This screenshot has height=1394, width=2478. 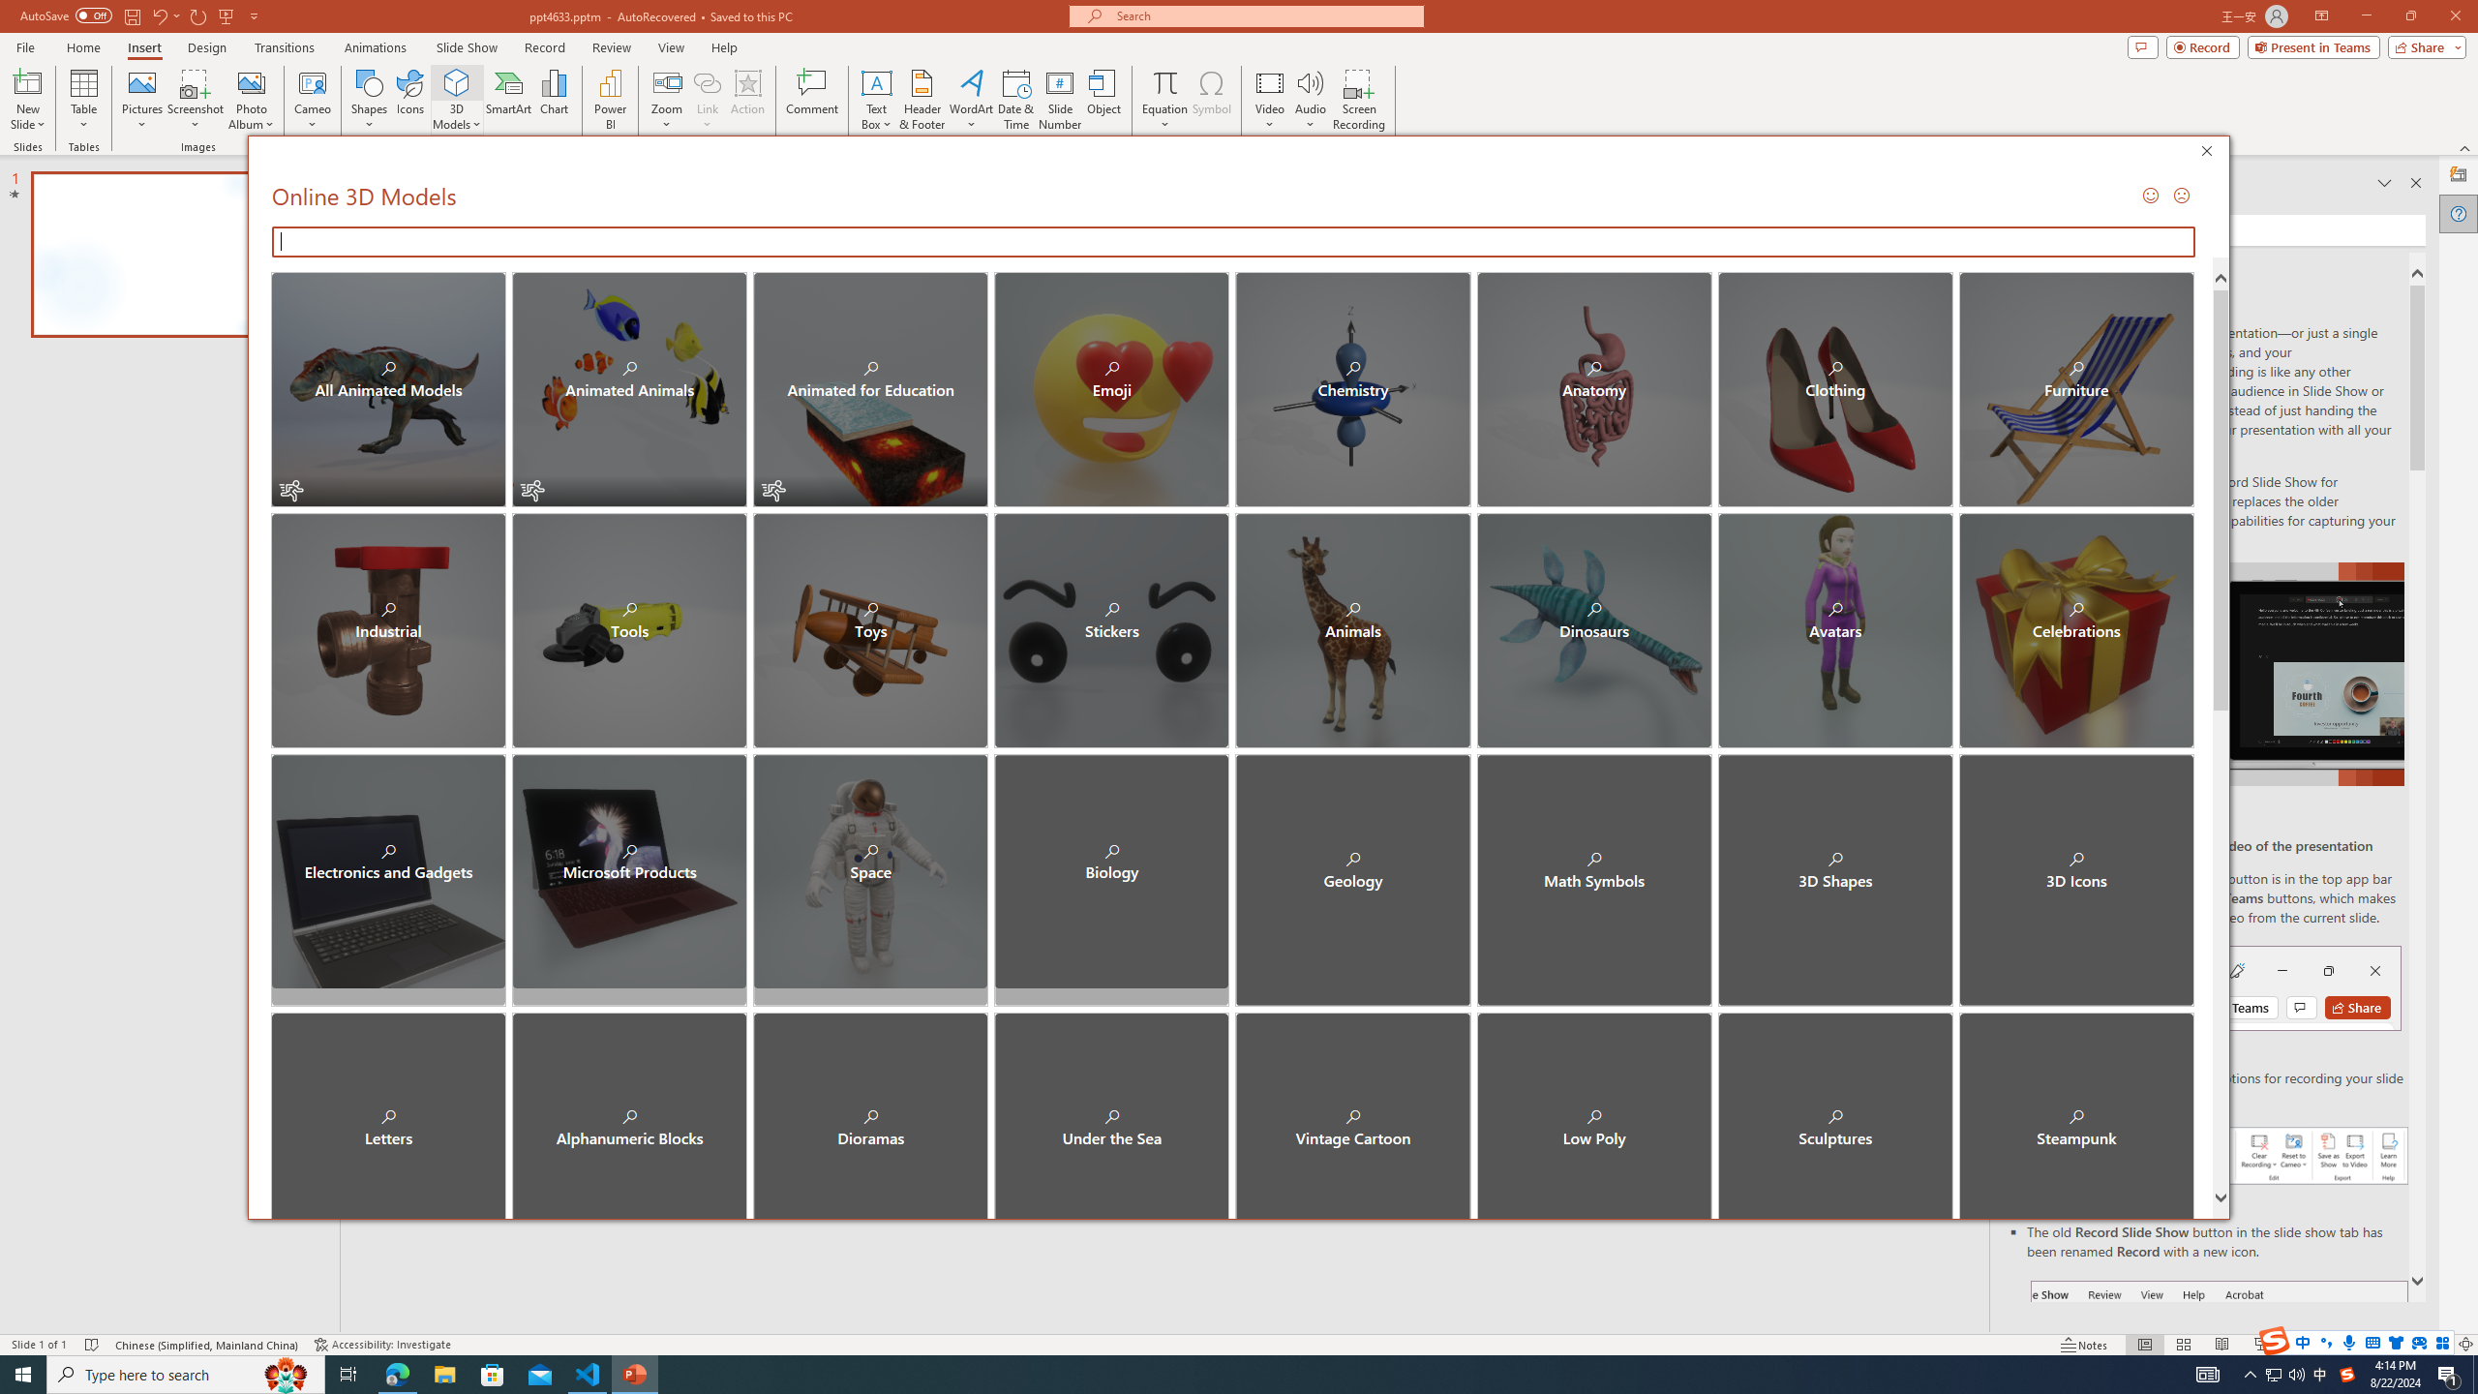 What do you see at coordinates (409, 100) in the screenshot?
I see `Icons` at bounding box center [409, 100].